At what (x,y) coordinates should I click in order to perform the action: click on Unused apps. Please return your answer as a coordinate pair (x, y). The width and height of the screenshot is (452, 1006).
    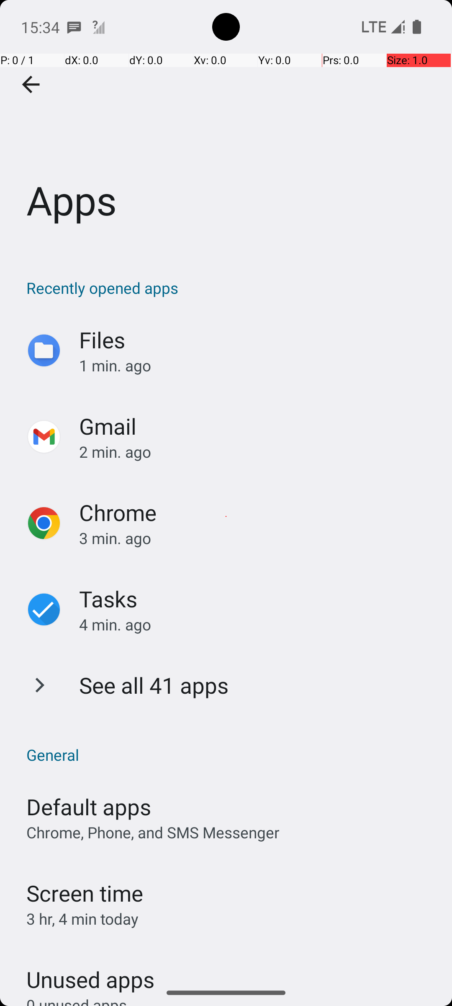
    Looking at the image, I should click on (90, 972).